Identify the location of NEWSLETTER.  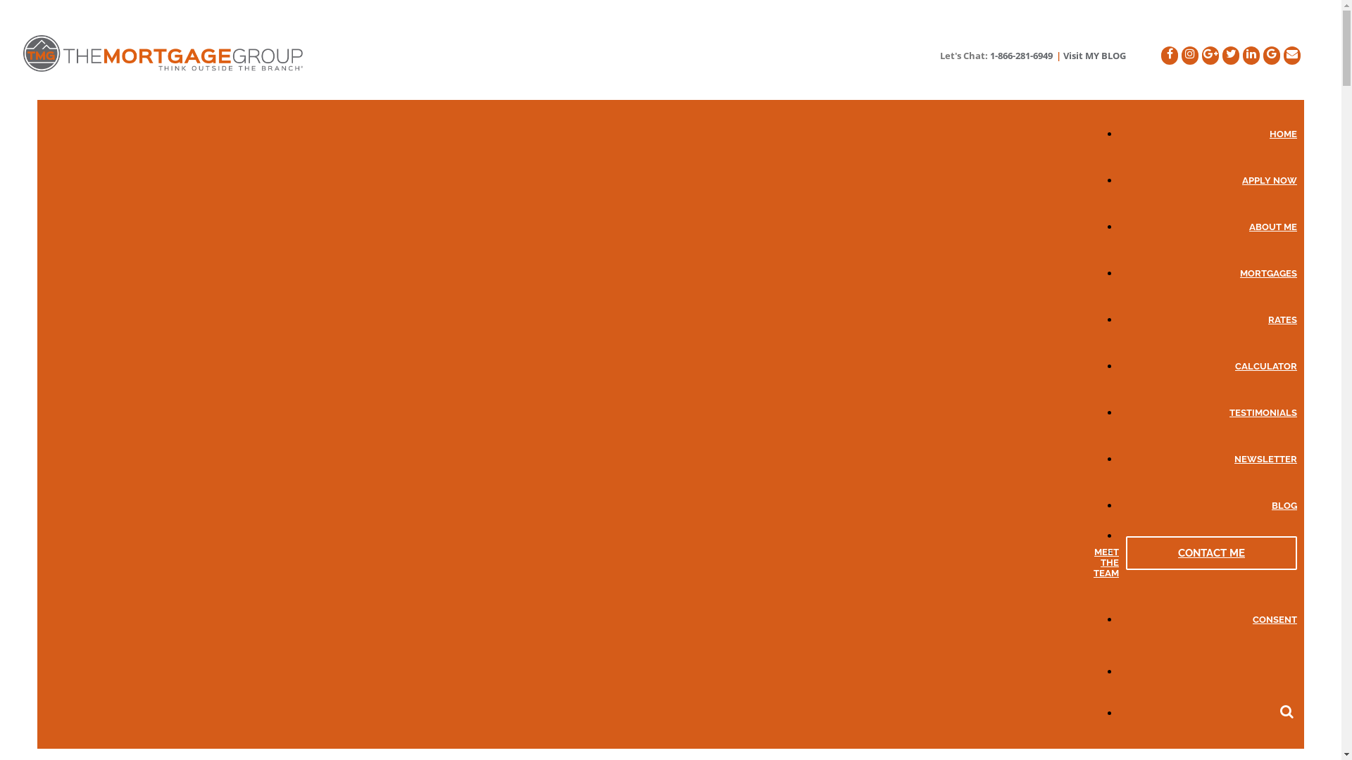
(1208, 457).